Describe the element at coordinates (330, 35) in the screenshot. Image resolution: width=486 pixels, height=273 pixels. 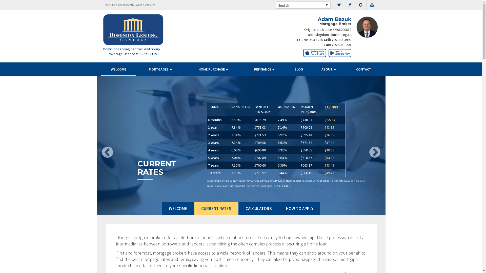
I see `abazuk@dominionlending.ca` at that location.